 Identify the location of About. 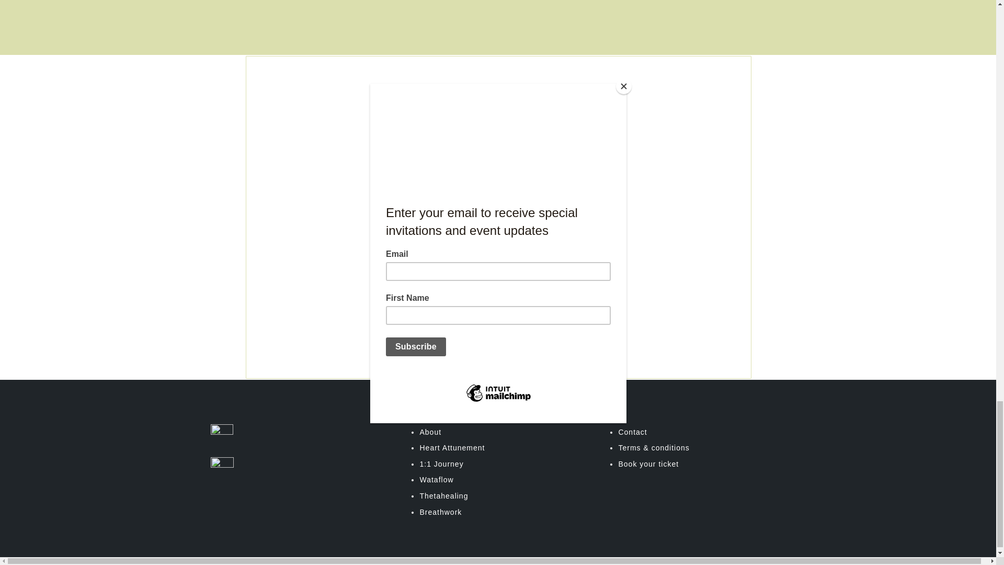
(430, 432).